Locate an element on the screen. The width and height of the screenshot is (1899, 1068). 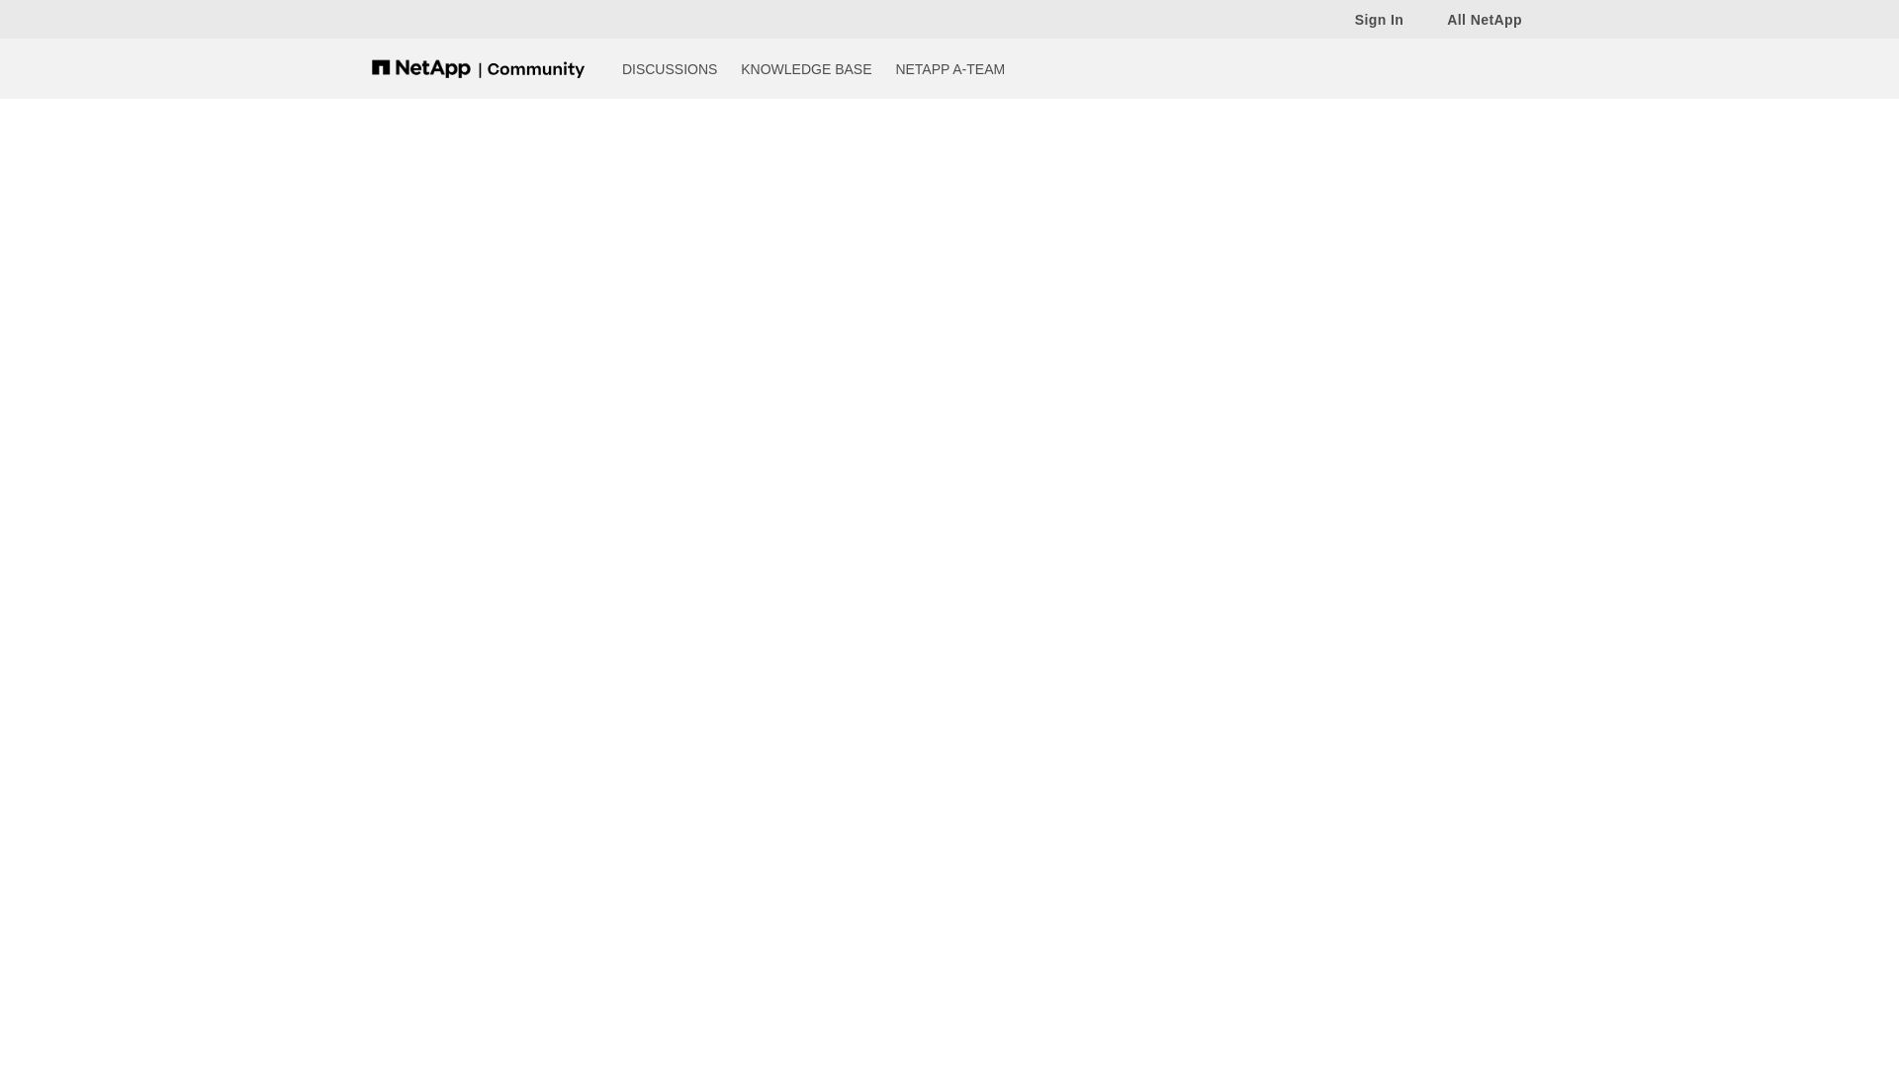
KNOWLEDGE BASE is located at coordinates (805, 68).